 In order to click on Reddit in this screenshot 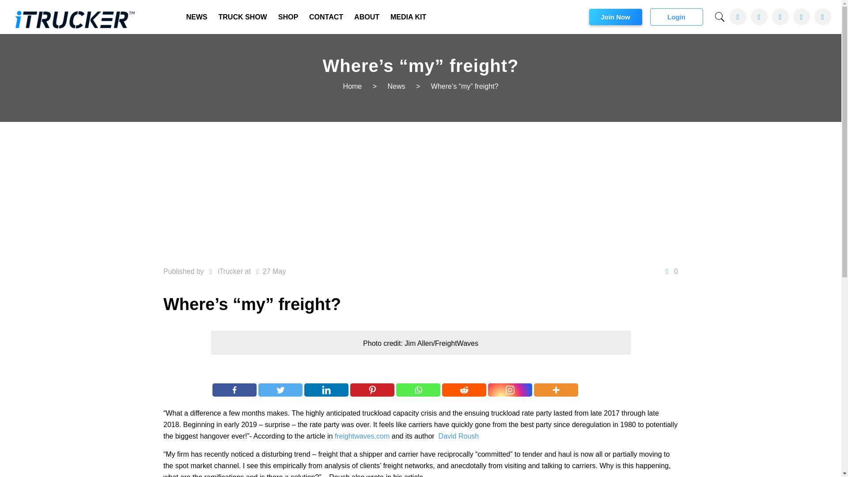, I will do `click(464, 390)`.